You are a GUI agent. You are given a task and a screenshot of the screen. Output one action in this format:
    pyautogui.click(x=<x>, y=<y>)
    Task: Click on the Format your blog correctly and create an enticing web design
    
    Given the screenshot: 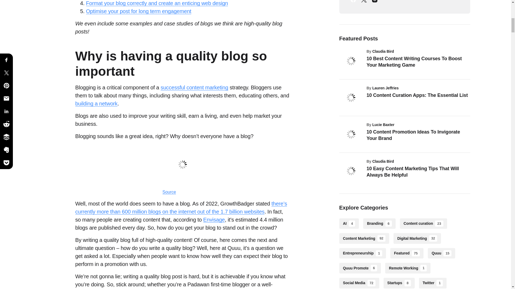 What is the action you would take?
    pyautogui.click(x=157, y=3)
    